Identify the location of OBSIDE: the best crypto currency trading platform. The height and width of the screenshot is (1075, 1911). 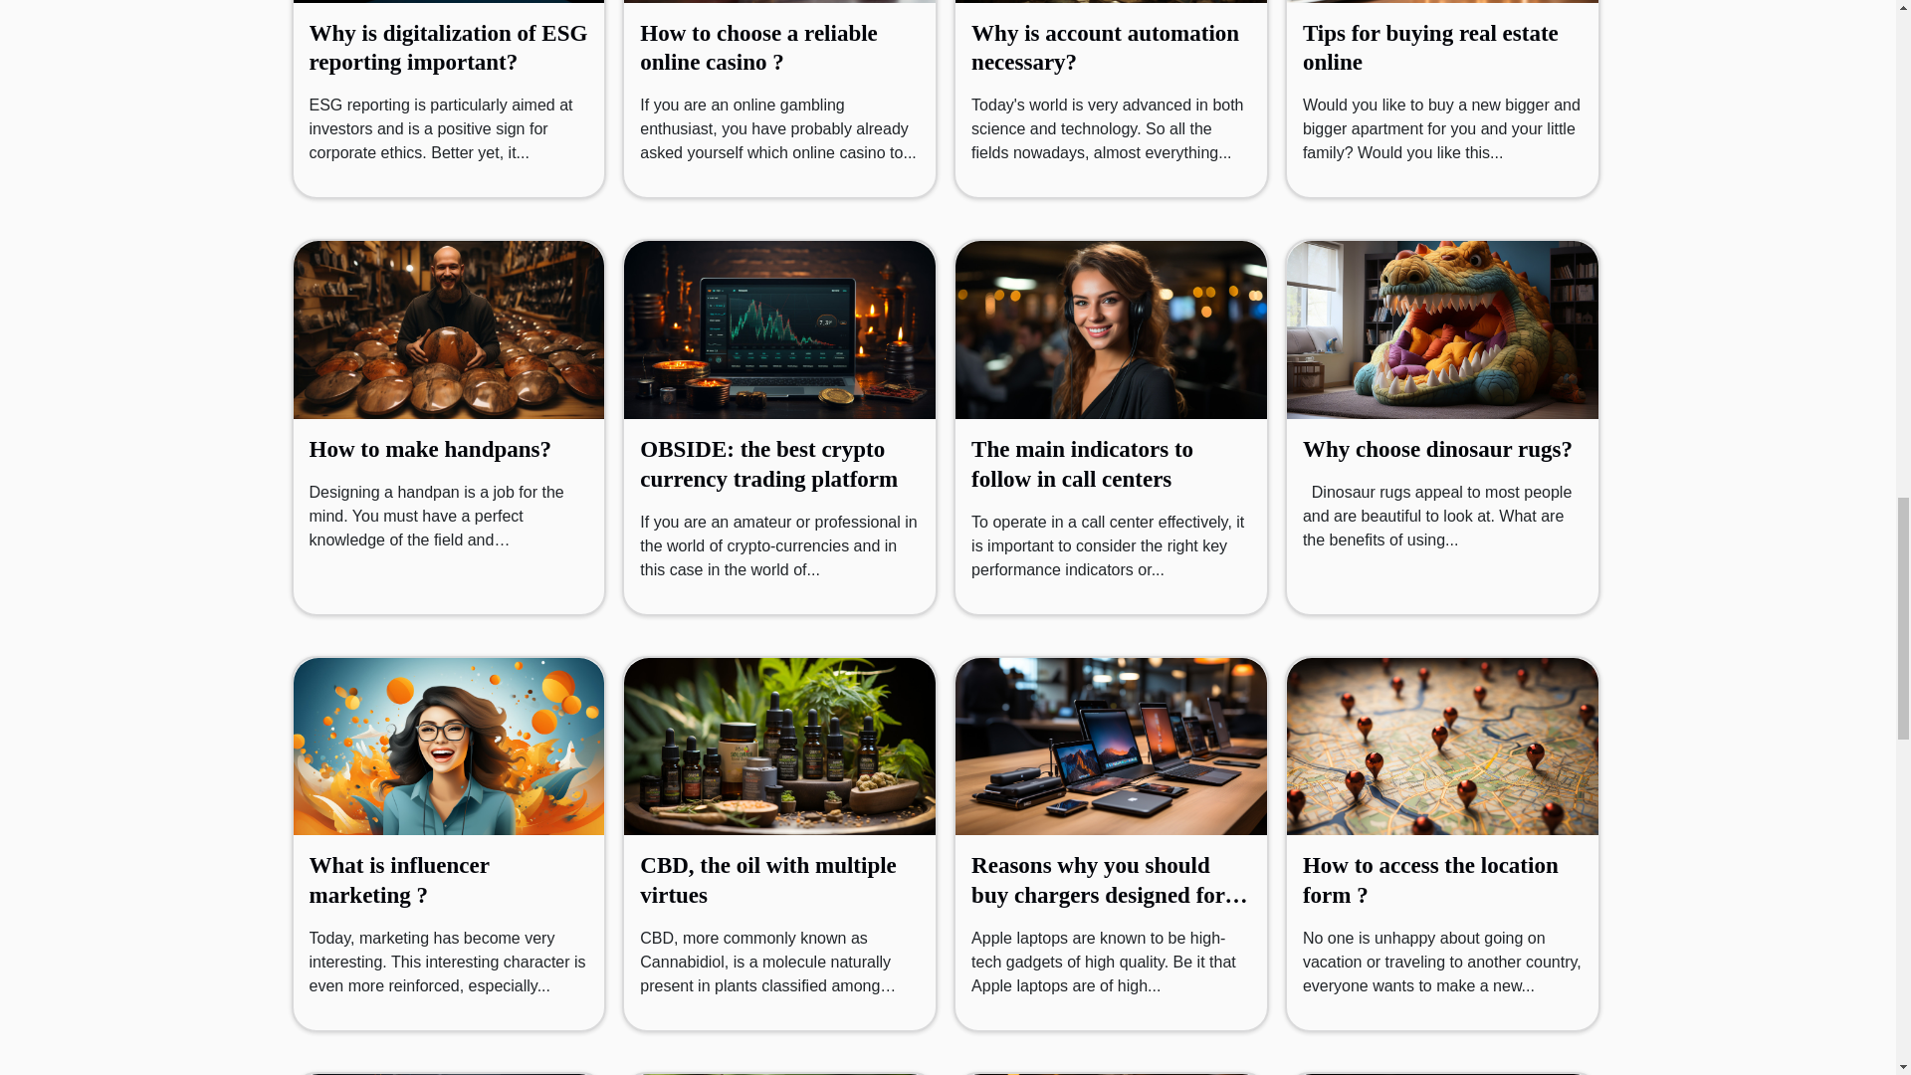
(768, 464).